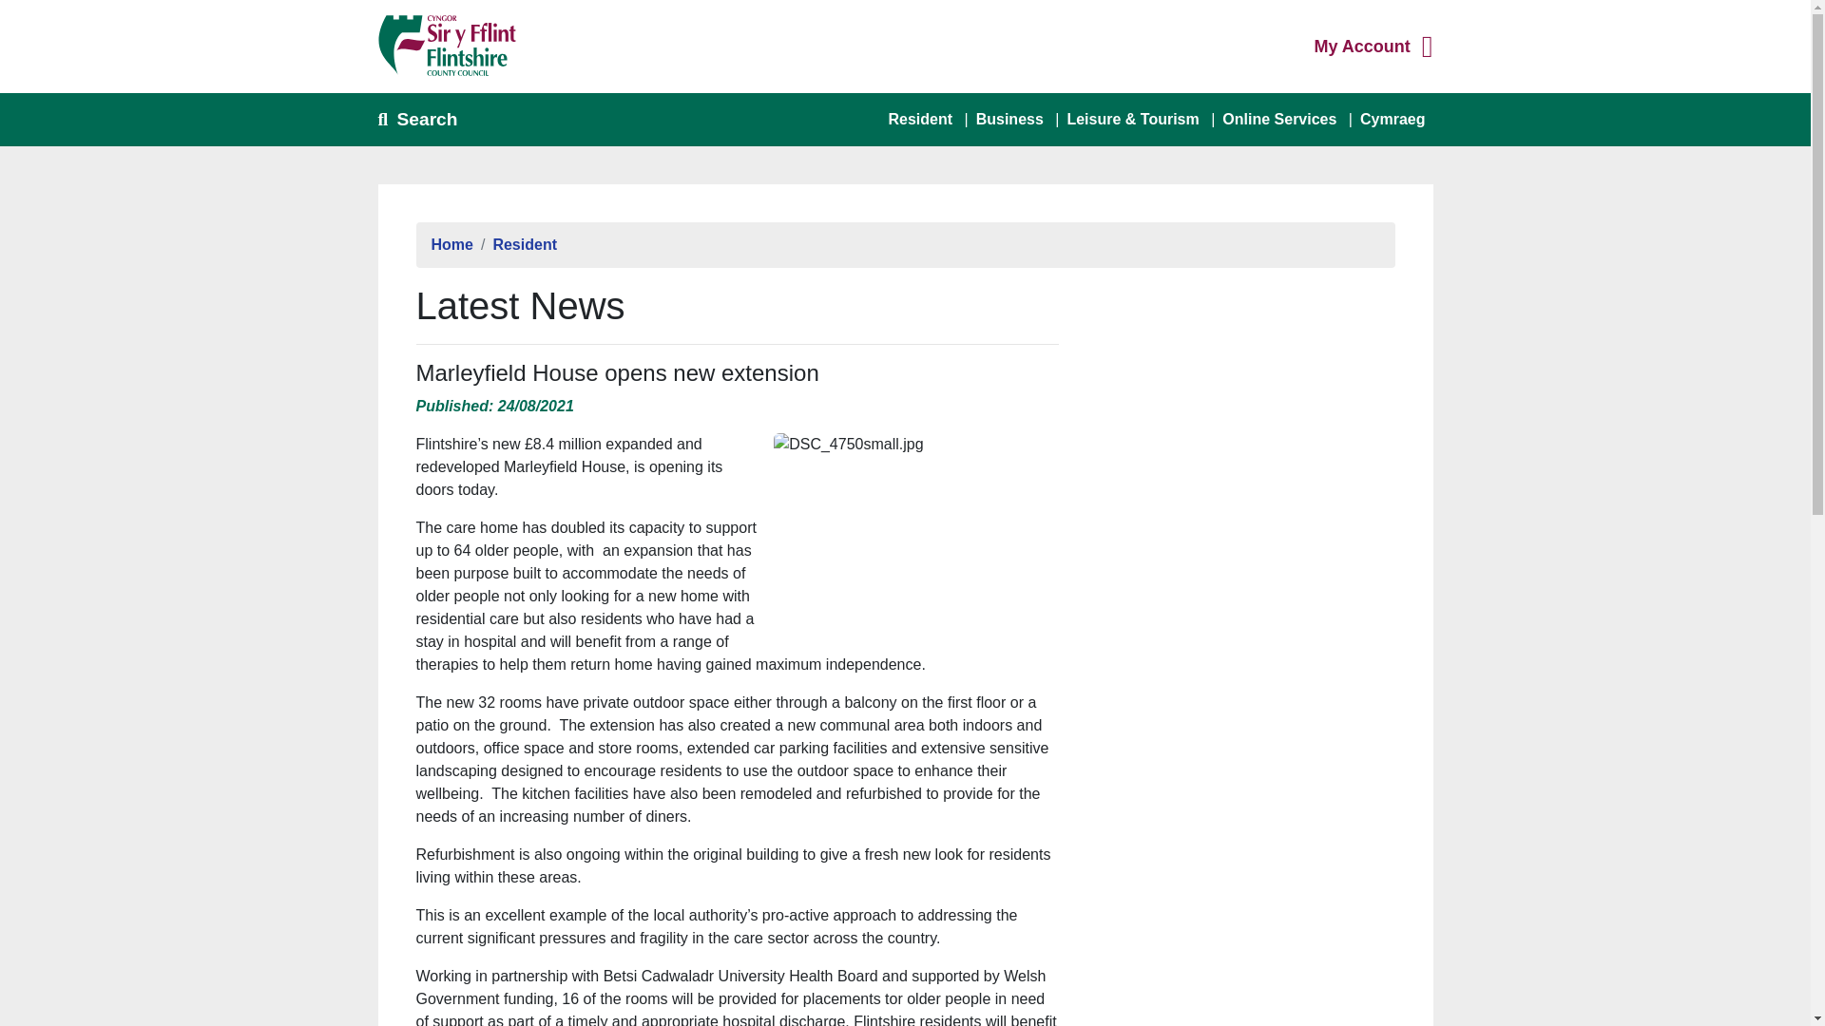  Describe the element at coordinates (1392, 119) in the screenshot. I see `Link to Tourism Services` at that location.